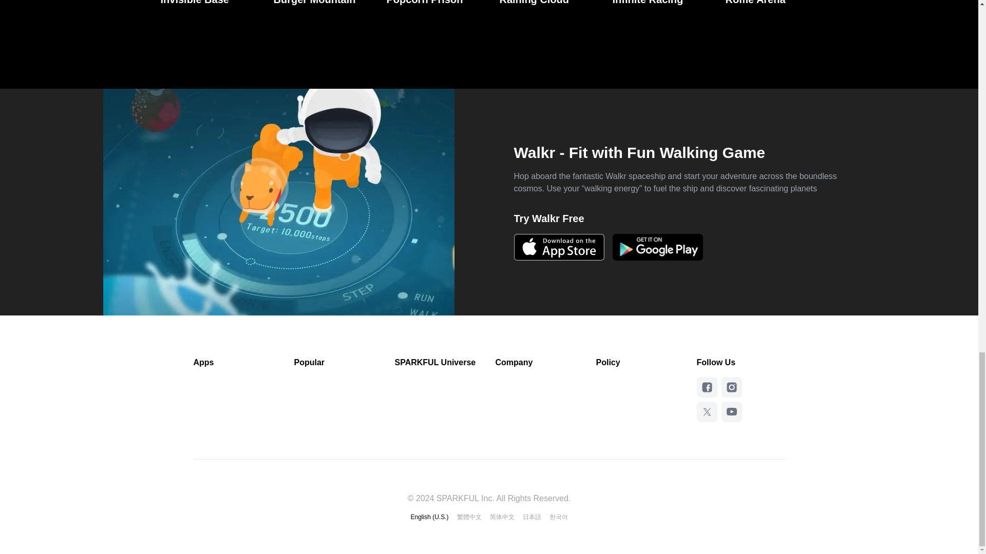 This screenshot has width=986, height=554. I want to click on X, so click(706, 411).